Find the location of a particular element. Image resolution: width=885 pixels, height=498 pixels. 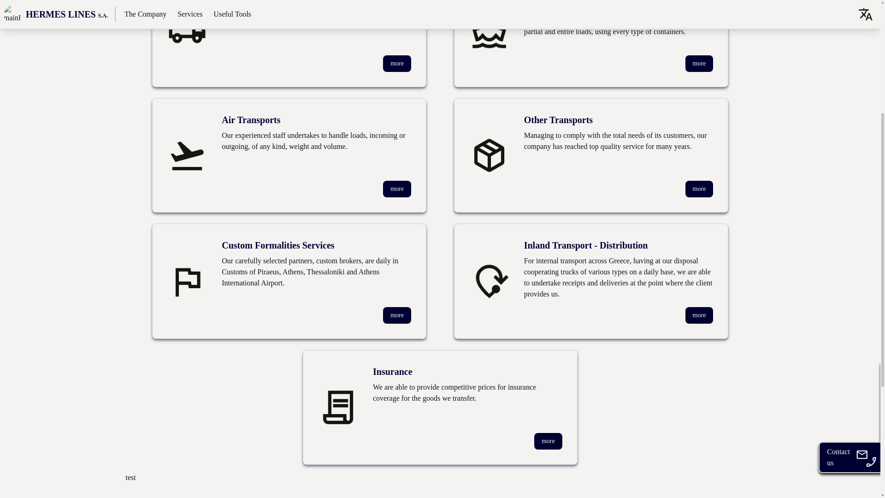

more is located at coordinates (548, 441).